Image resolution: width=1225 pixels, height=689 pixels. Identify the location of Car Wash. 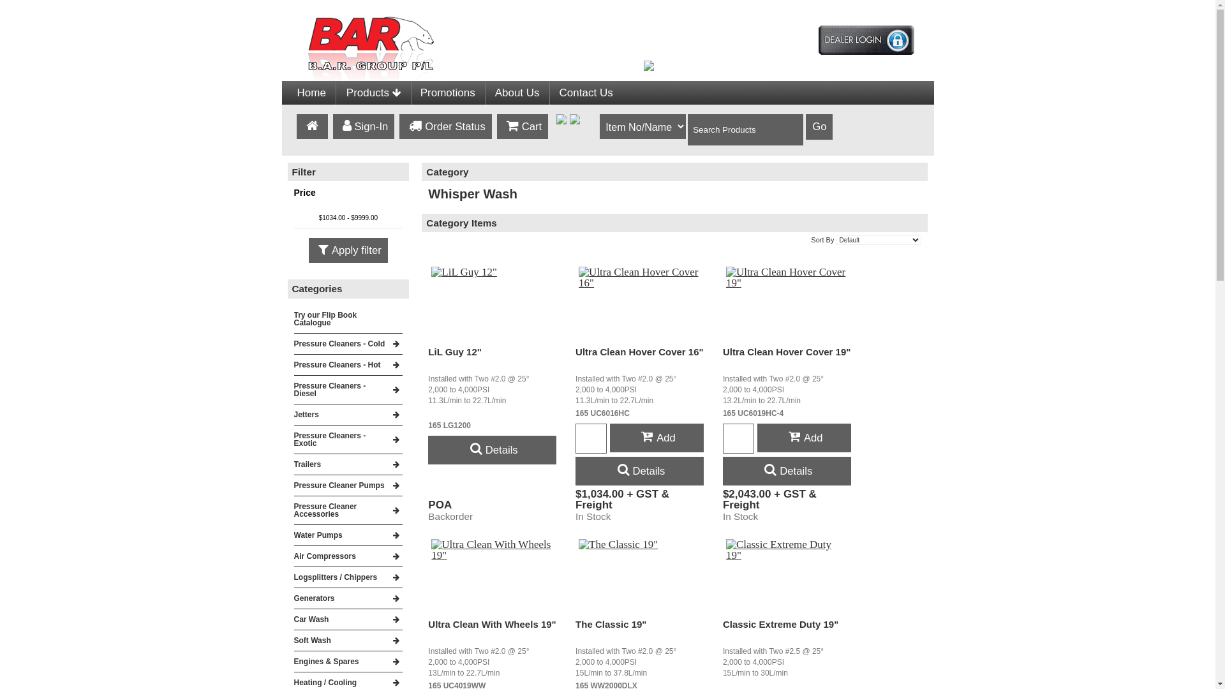
(348, 619).